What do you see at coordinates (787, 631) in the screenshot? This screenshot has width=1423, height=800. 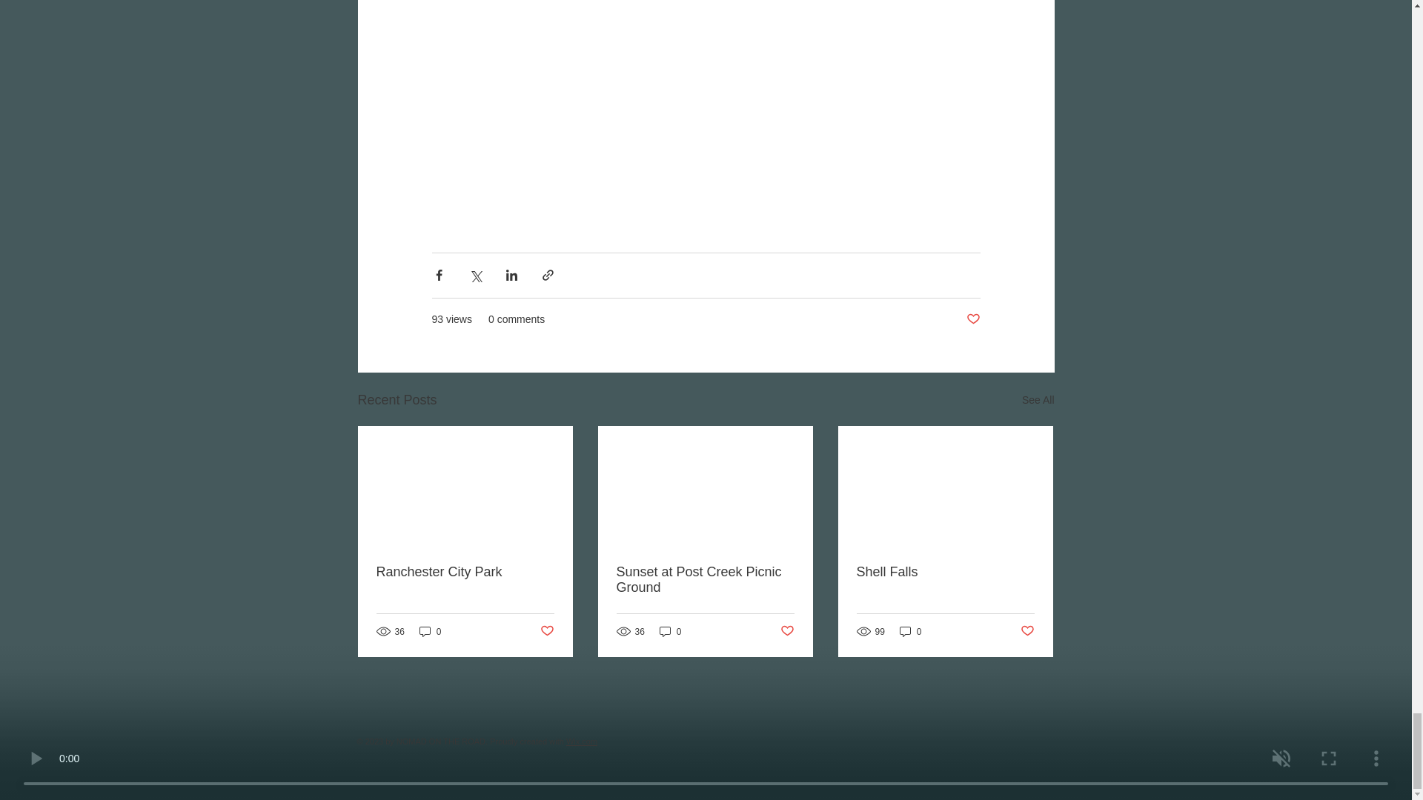 I see `Post not marked as liked` at bounding box center [787, 631].